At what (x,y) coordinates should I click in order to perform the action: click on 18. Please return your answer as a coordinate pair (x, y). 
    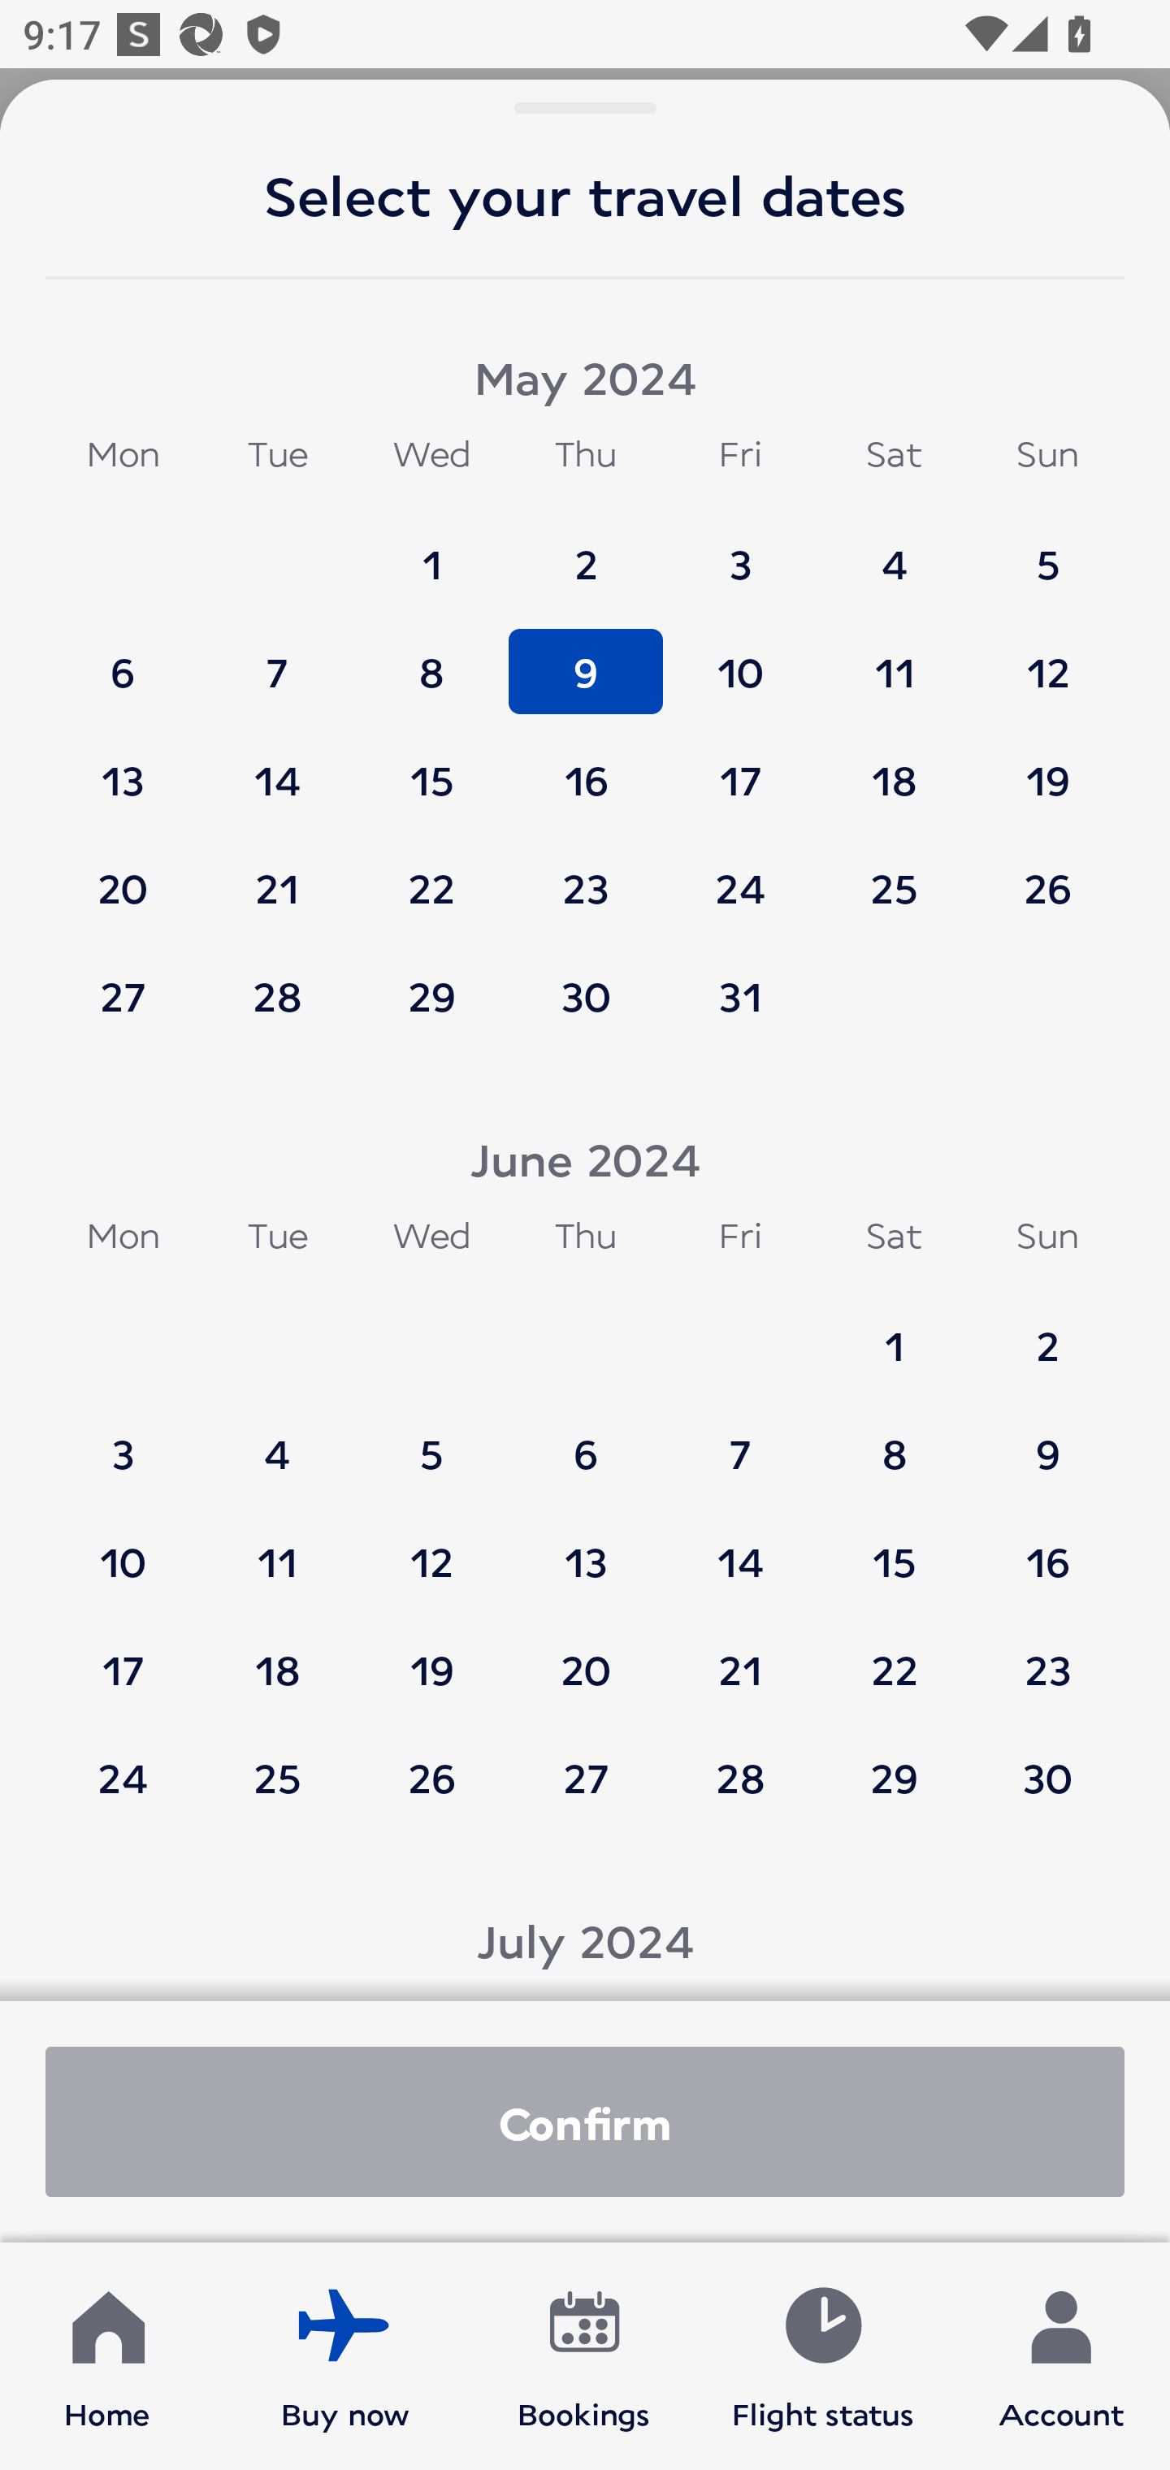
    Looking at the image, I should click on (277, 1654).